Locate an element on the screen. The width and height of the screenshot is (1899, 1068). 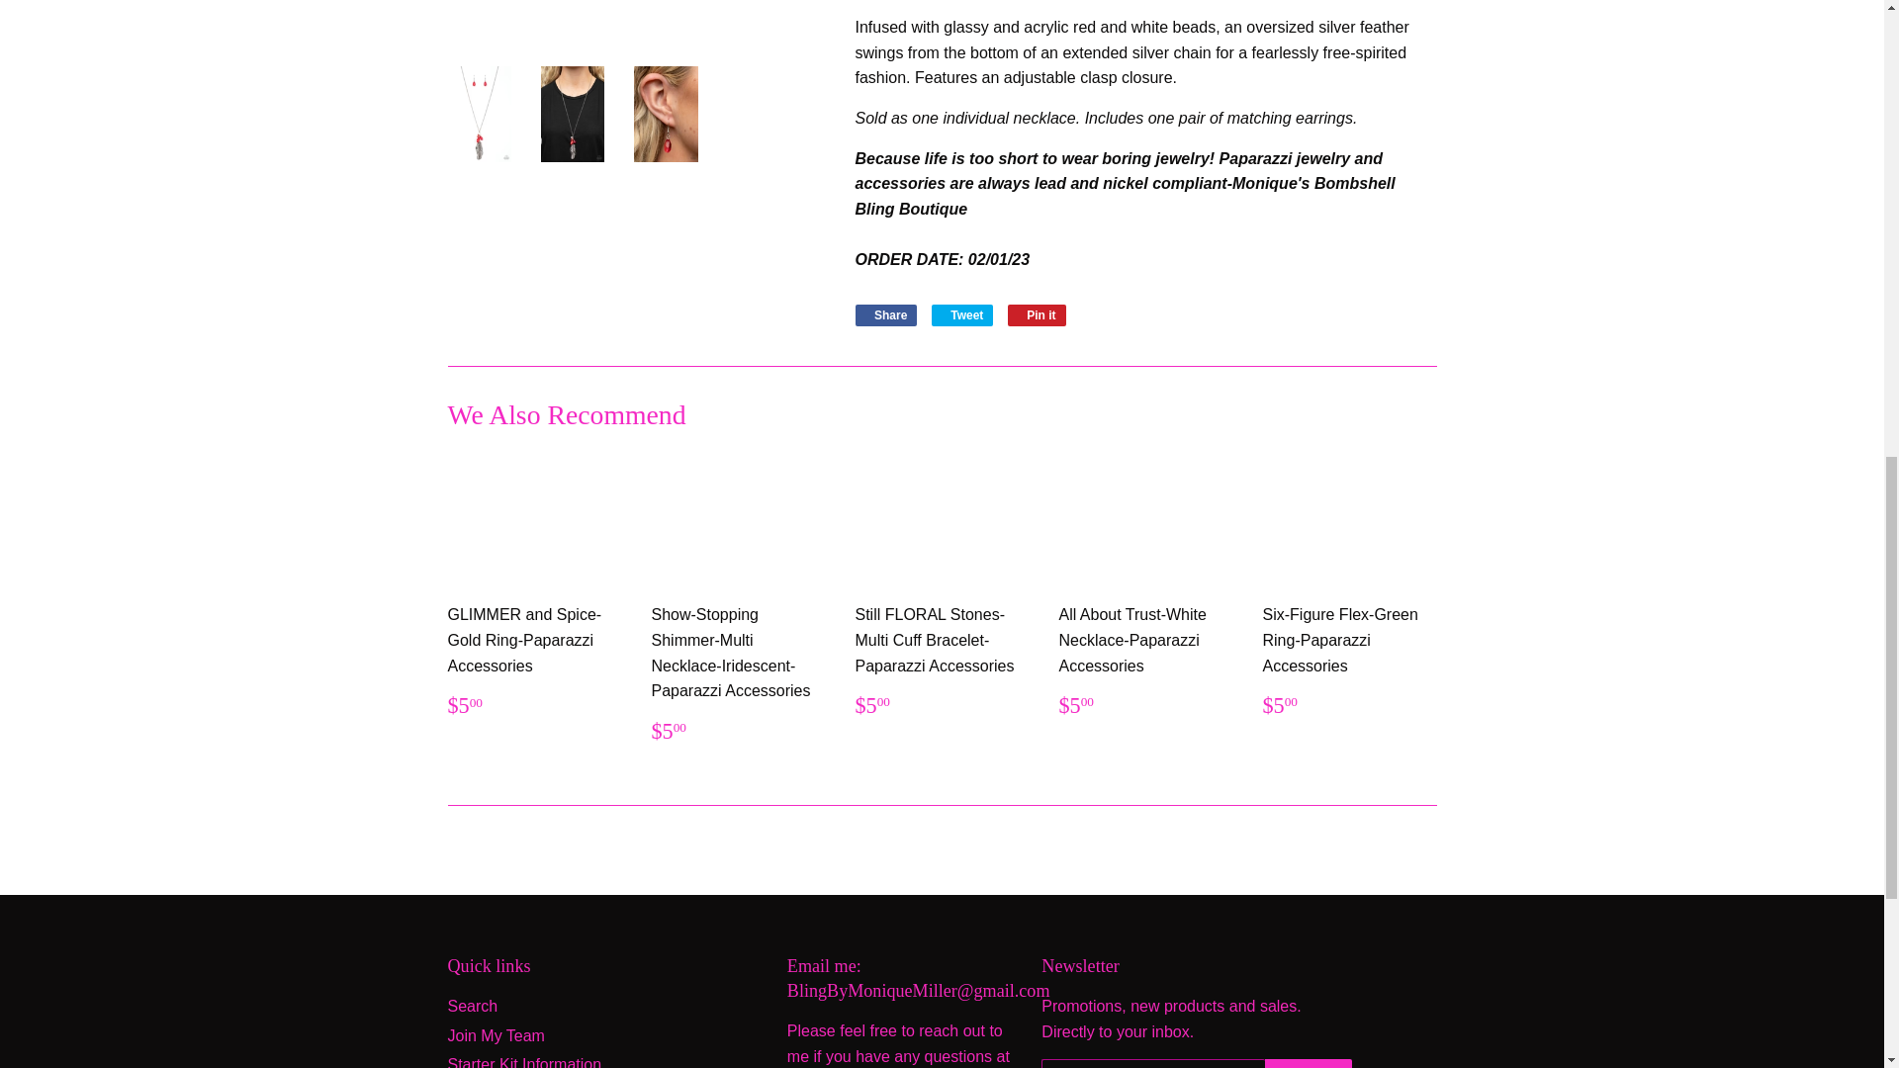
Tweet on Twitter is located at coordinates (962, 314).